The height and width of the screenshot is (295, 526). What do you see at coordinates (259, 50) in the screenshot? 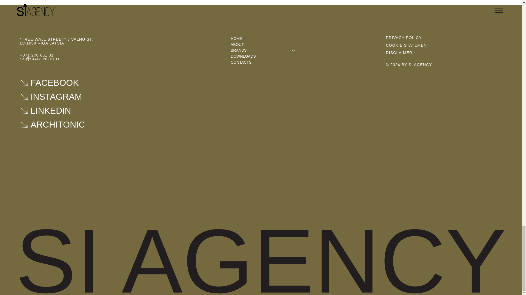
I see `BRANDS` at bounding box center [259, 50].